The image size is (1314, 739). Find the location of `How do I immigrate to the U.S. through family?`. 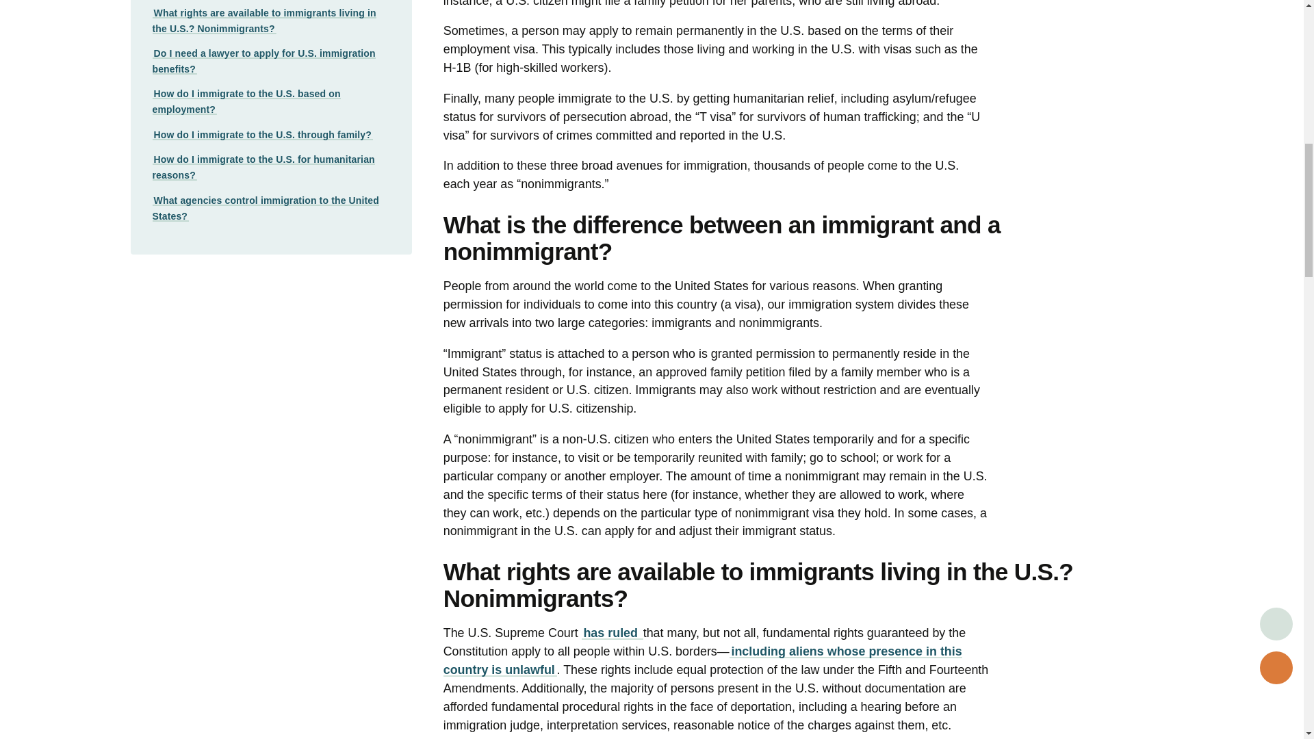

How do I immigrate to the U.S. through family? is located at coordinates (263, 135).